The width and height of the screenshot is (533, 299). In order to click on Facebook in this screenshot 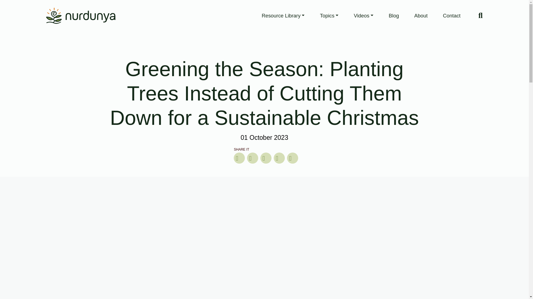, I will do `click(239, 158)`.